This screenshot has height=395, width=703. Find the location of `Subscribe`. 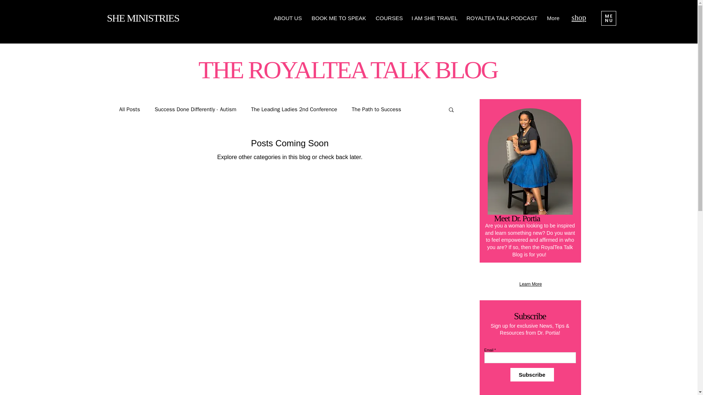

Subscribe is located at coordinates (532, 375).